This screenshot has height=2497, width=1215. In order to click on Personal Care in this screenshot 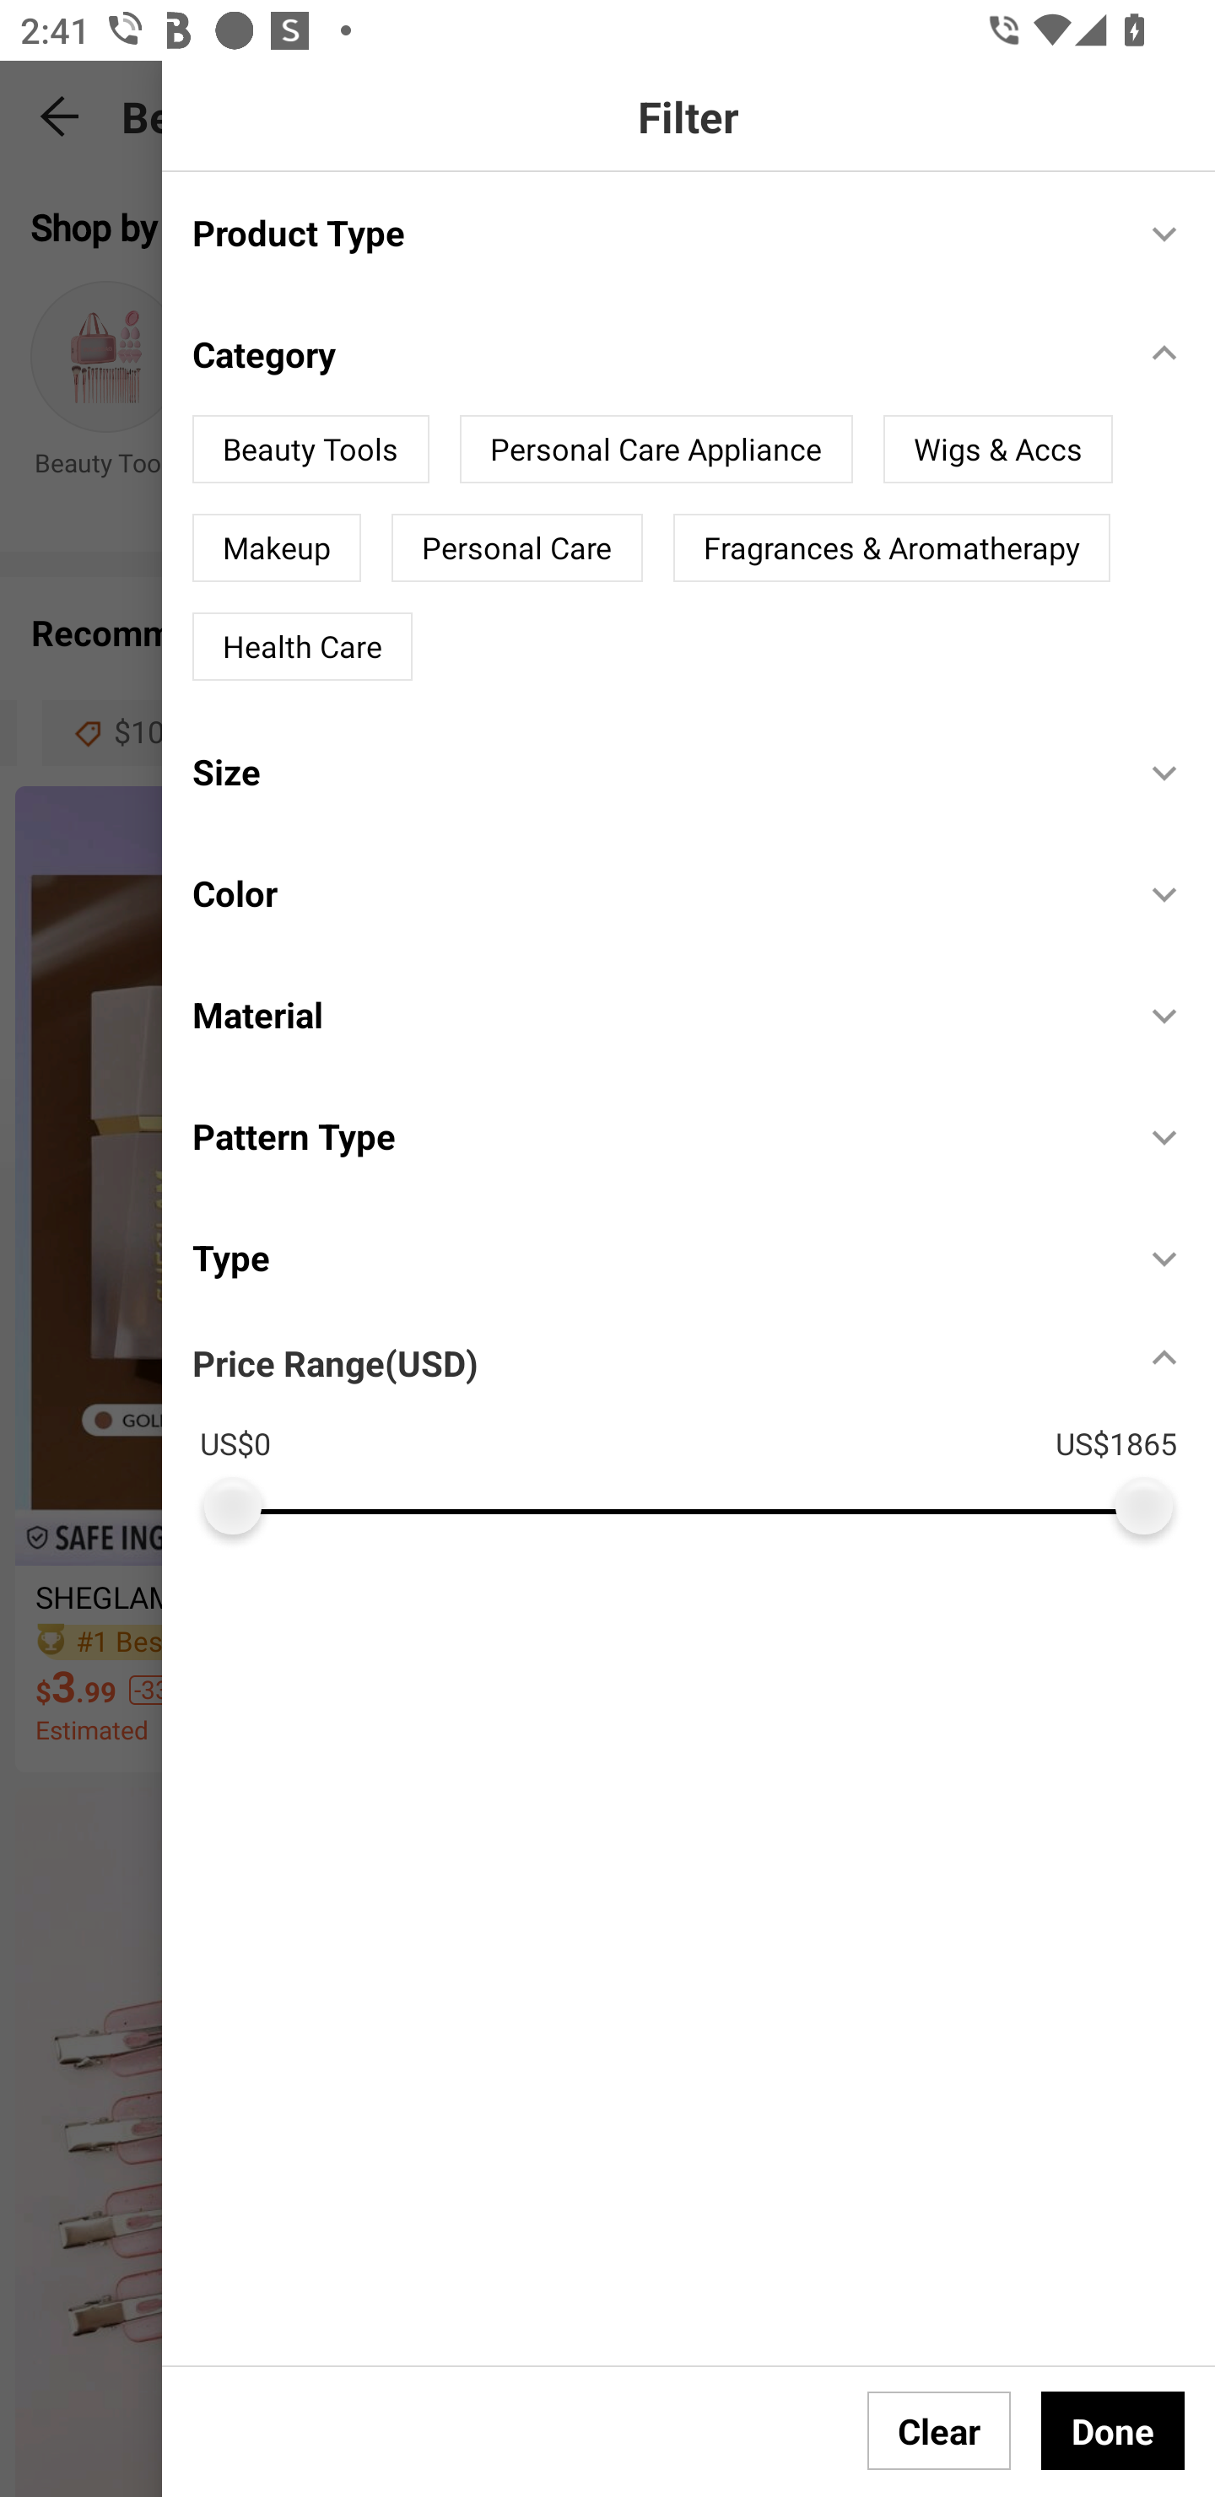, I will do `click(516, 547)`.